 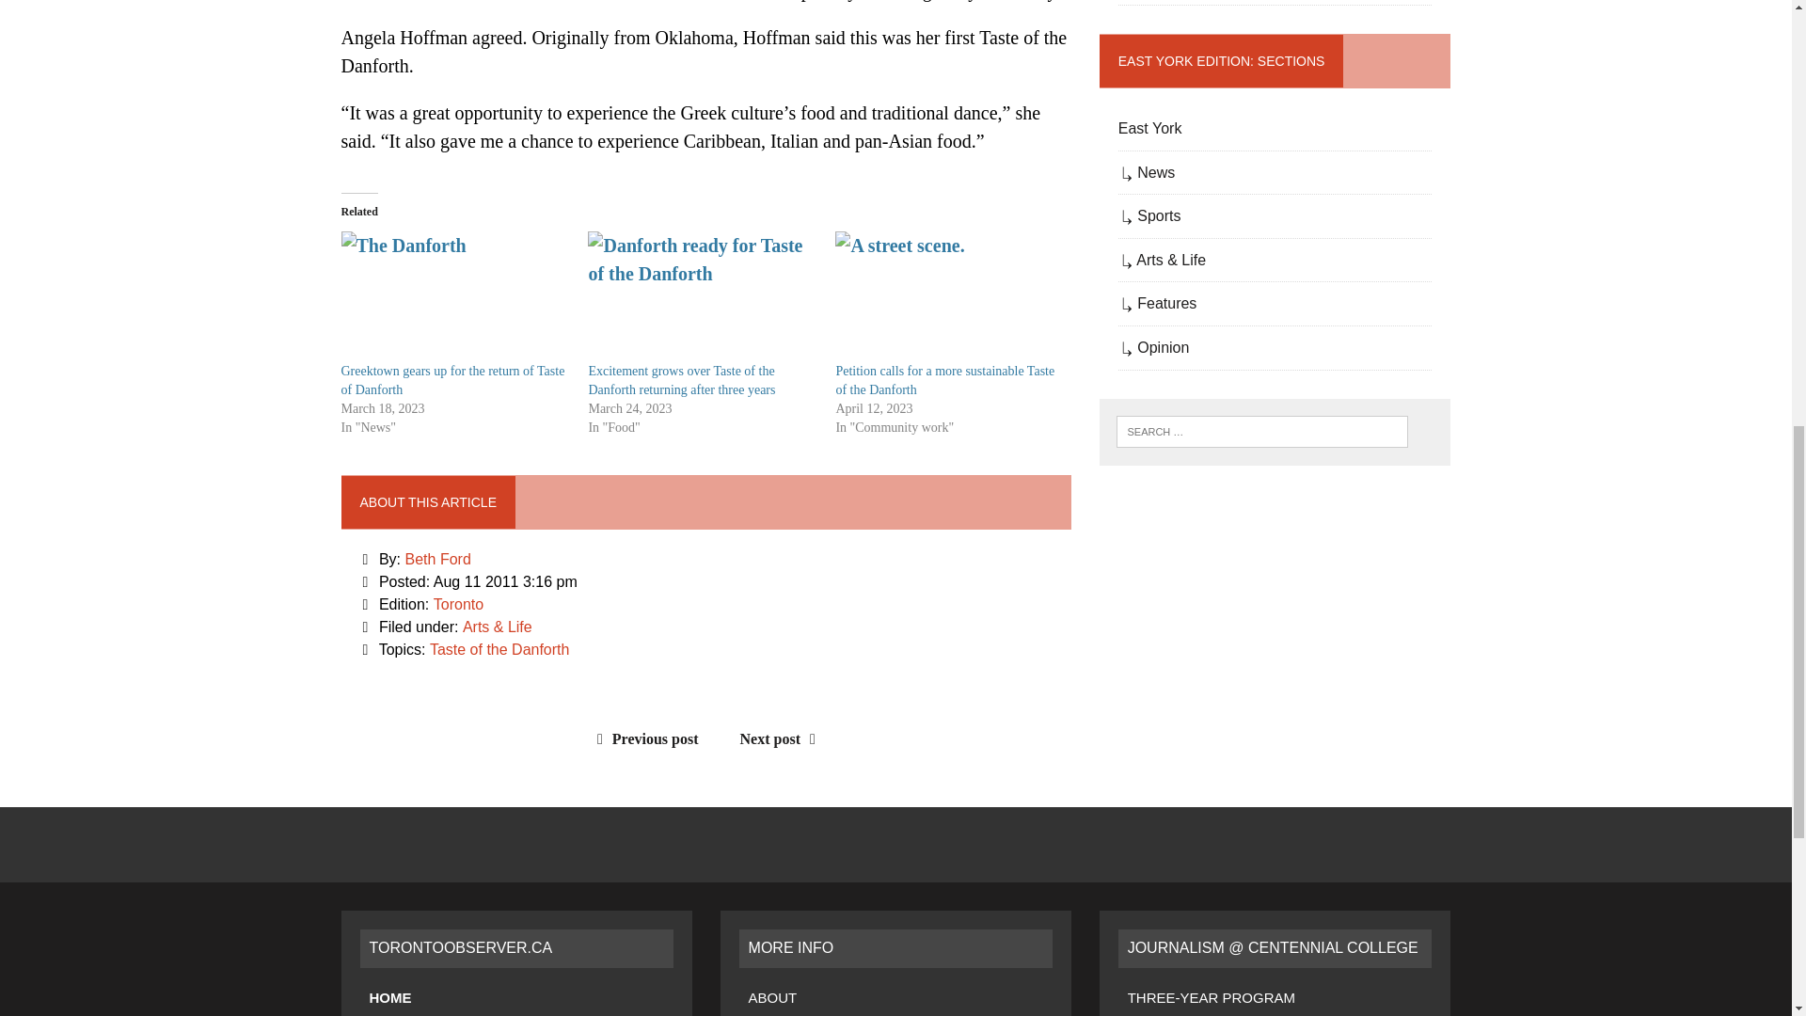 I want to click on Petition calls for a more sustainable Taste of the Danforth, so click(x=944, y=380).